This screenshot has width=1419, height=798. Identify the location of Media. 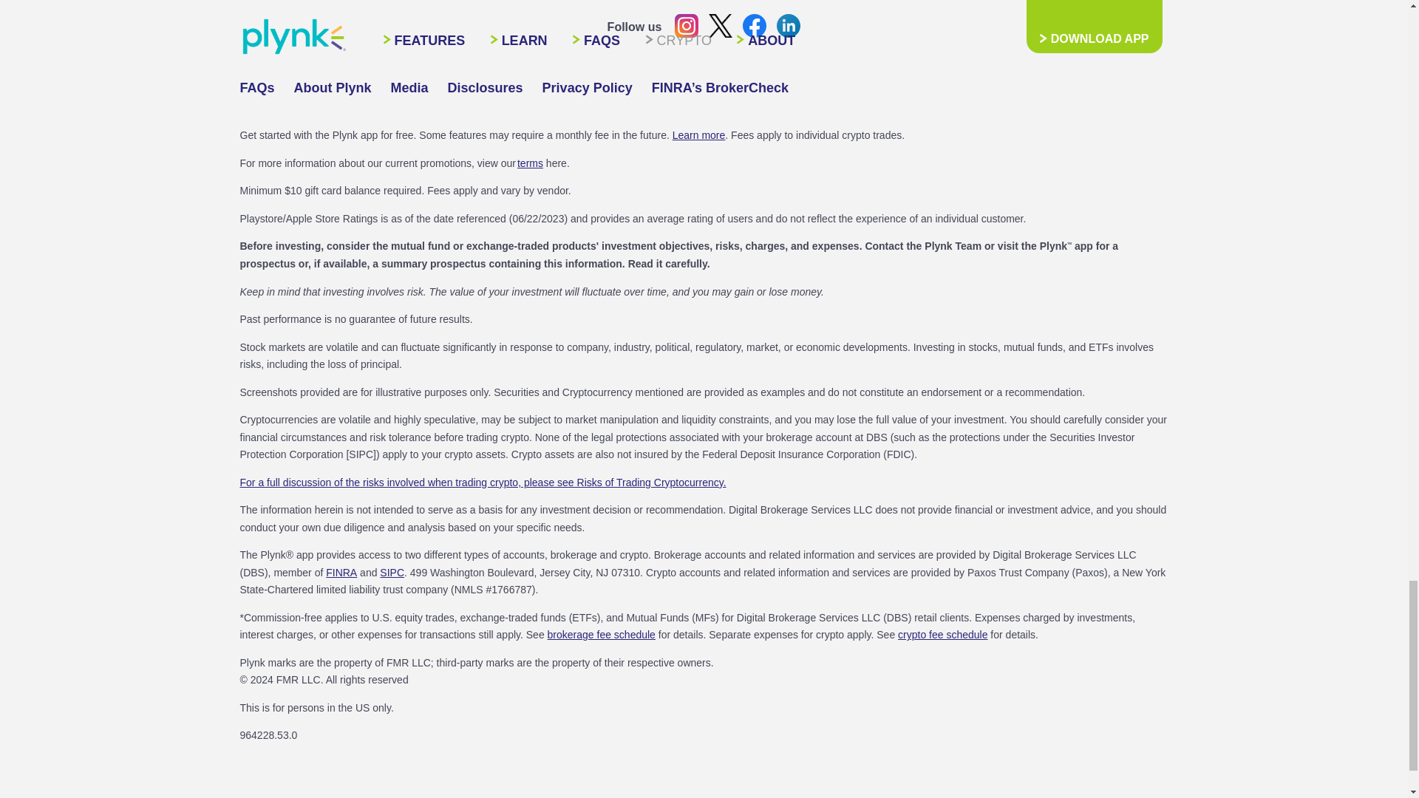
(341, 572).